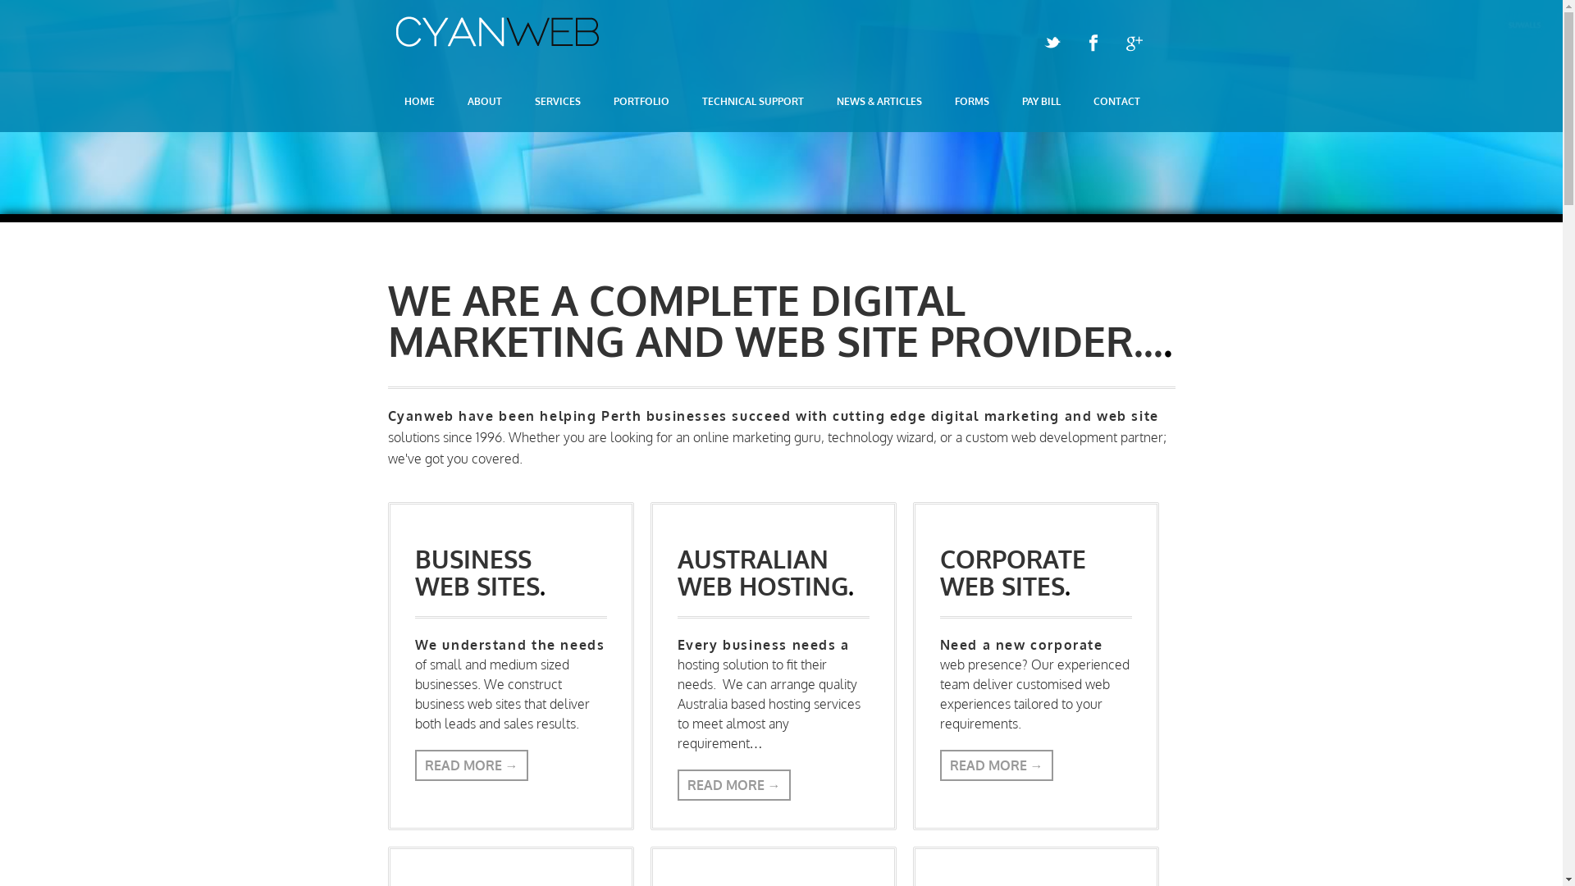  Describe the element at coordinates (497, 42) in the screenshot. I see `Cyanweb, Perth WA` at that location.